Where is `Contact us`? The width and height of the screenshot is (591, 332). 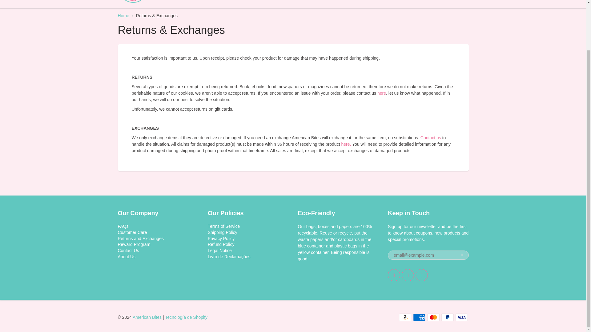 Contact us is located at coordinates (430, 137).